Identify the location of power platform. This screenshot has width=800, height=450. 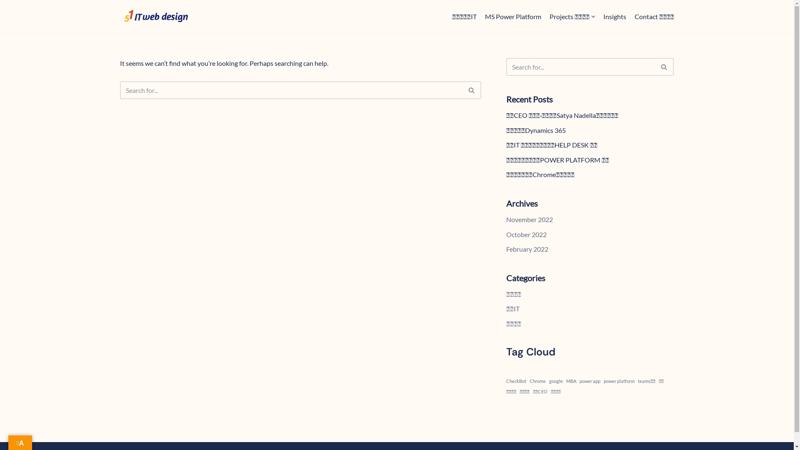
(619, 381).